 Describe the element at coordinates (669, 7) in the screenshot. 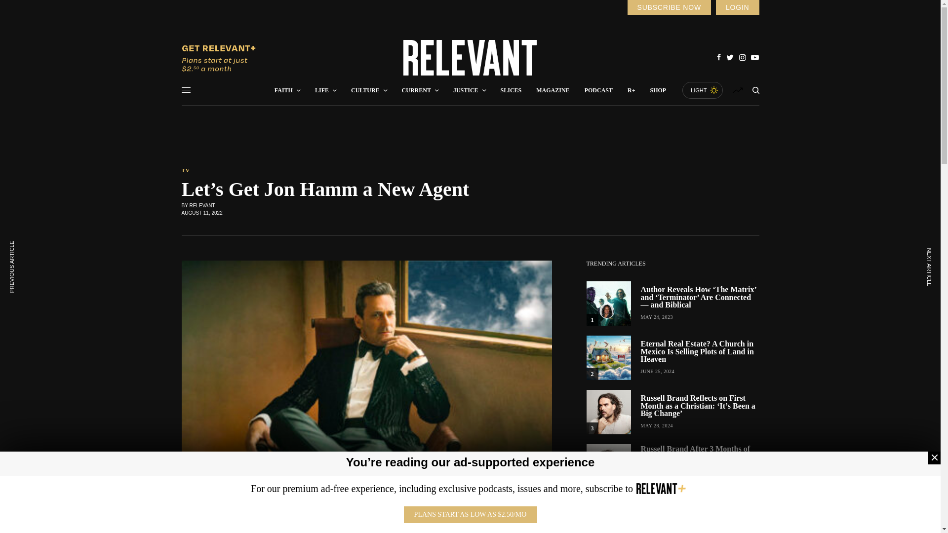

I see `SUBSCRIBE NOW` at that location.